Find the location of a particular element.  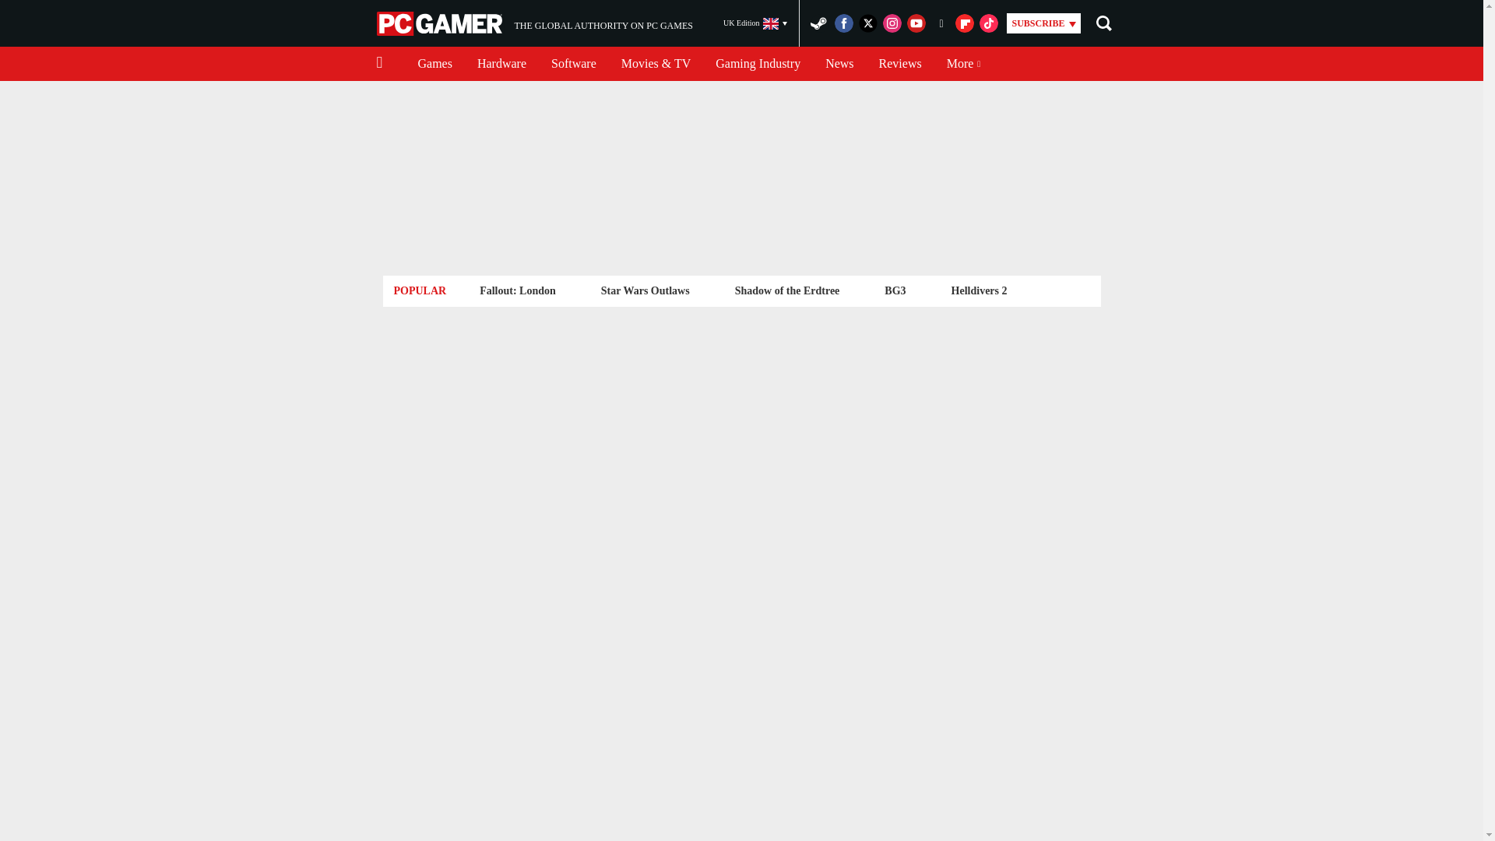

Fallout: London is located at coordinates (900, 64).